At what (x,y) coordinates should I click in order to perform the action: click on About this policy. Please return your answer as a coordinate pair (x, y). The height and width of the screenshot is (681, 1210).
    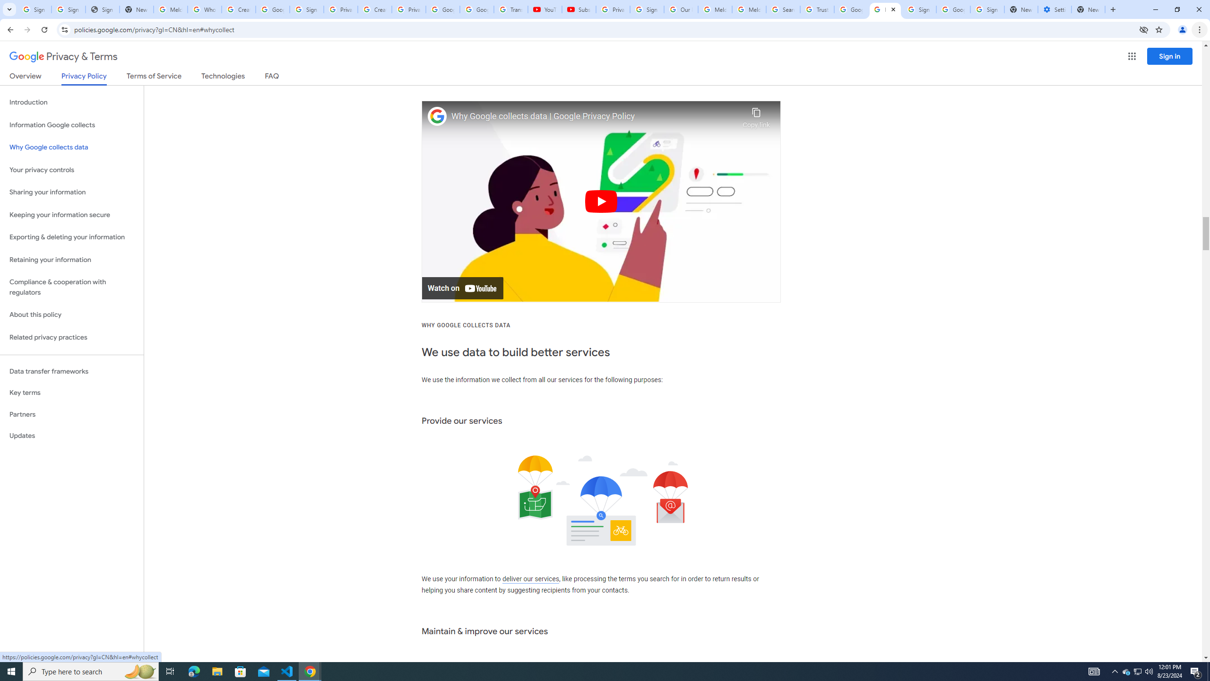
    Looking at the image, I should click on (72, 315).